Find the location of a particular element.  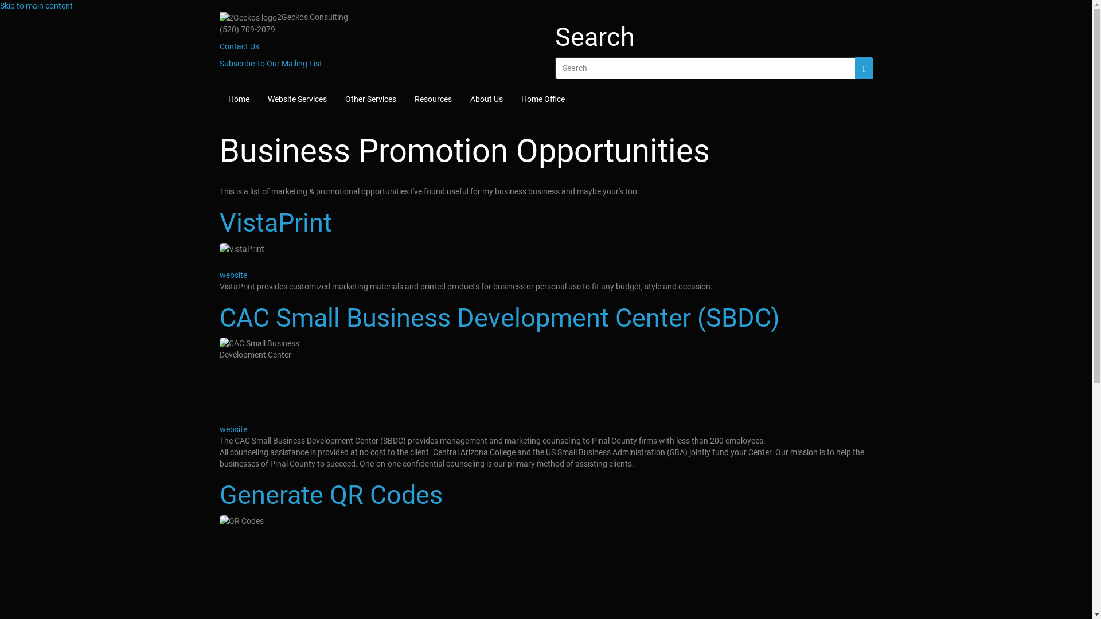

About Us is located at coordinates (486, 99).